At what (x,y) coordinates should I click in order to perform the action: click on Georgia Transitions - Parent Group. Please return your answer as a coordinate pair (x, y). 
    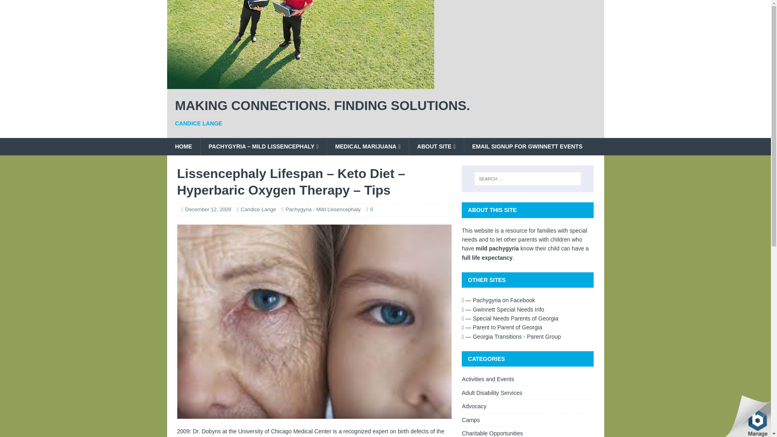
    Looking at the image, I should click on (511, 337).